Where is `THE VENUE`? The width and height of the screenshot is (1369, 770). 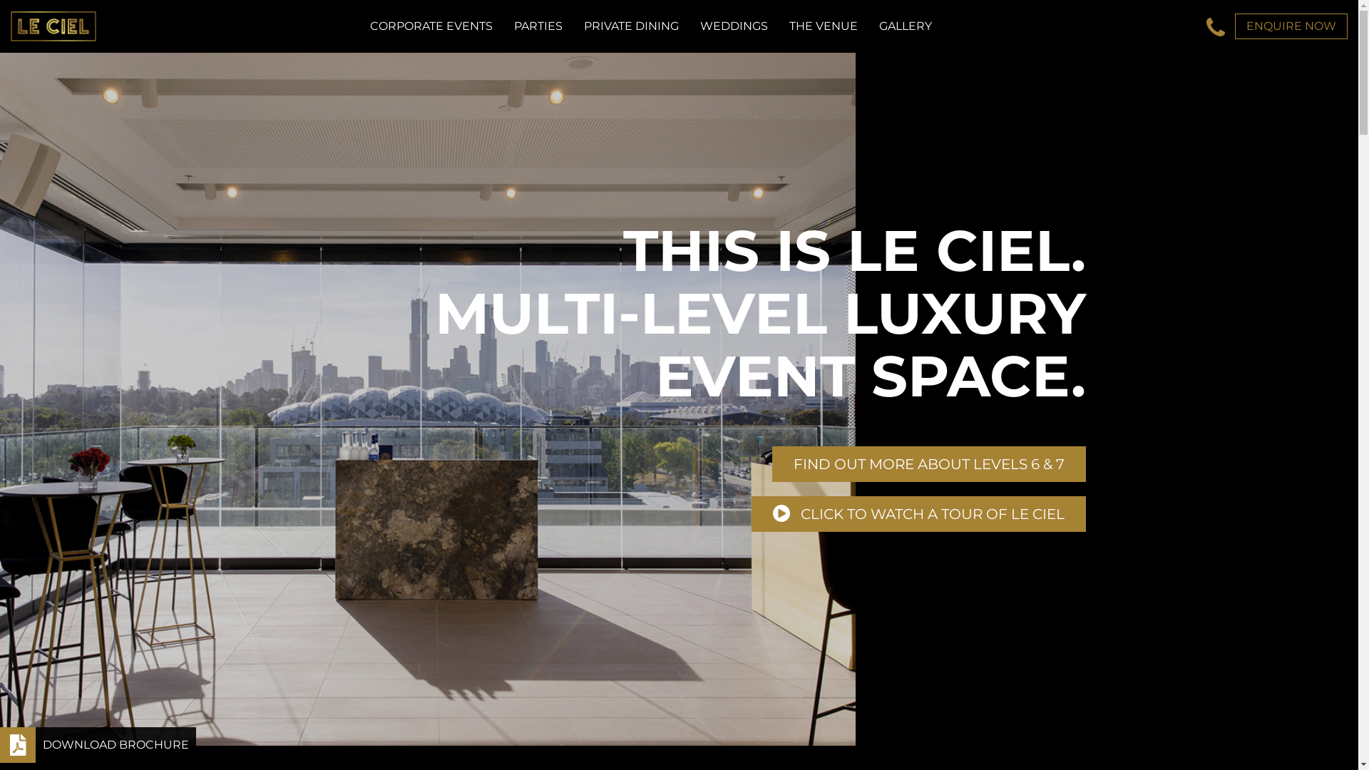 THE VENUE is located at coordinates (824, 26).